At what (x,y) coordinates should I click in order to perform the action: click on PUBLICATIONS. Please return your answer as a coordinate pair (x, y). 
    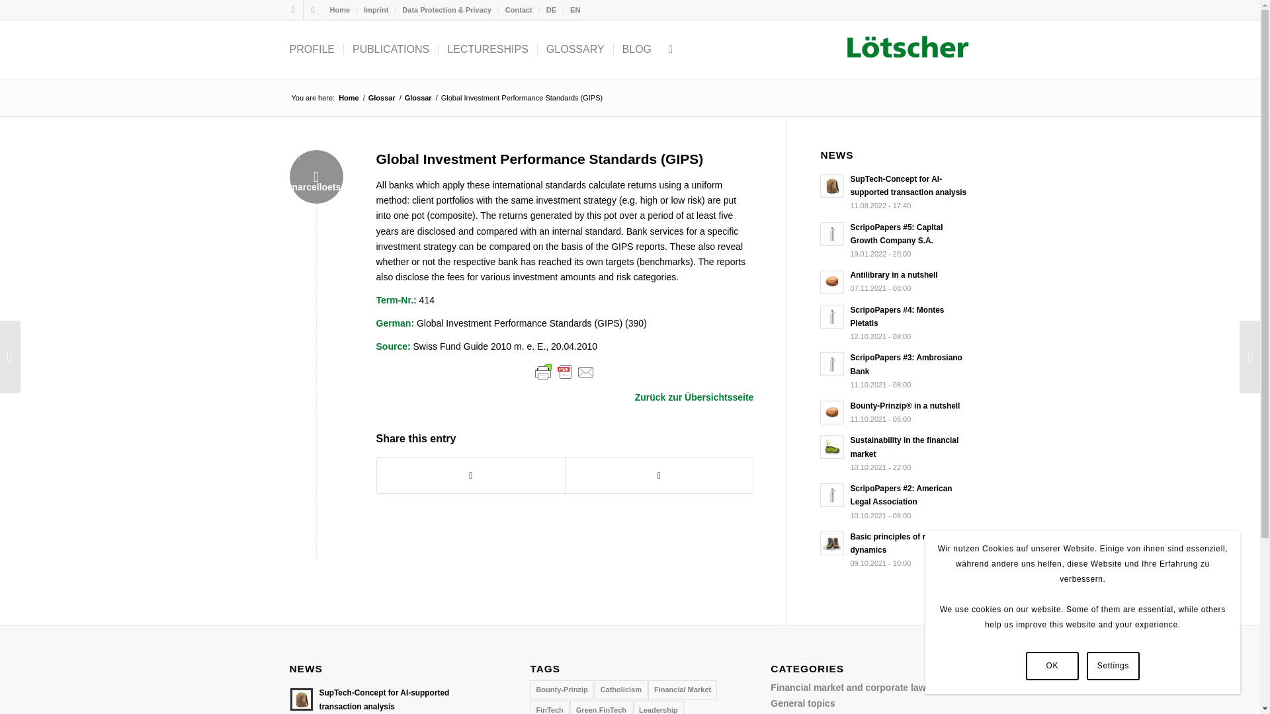
    Looking at the image, I should click on (390, 49).